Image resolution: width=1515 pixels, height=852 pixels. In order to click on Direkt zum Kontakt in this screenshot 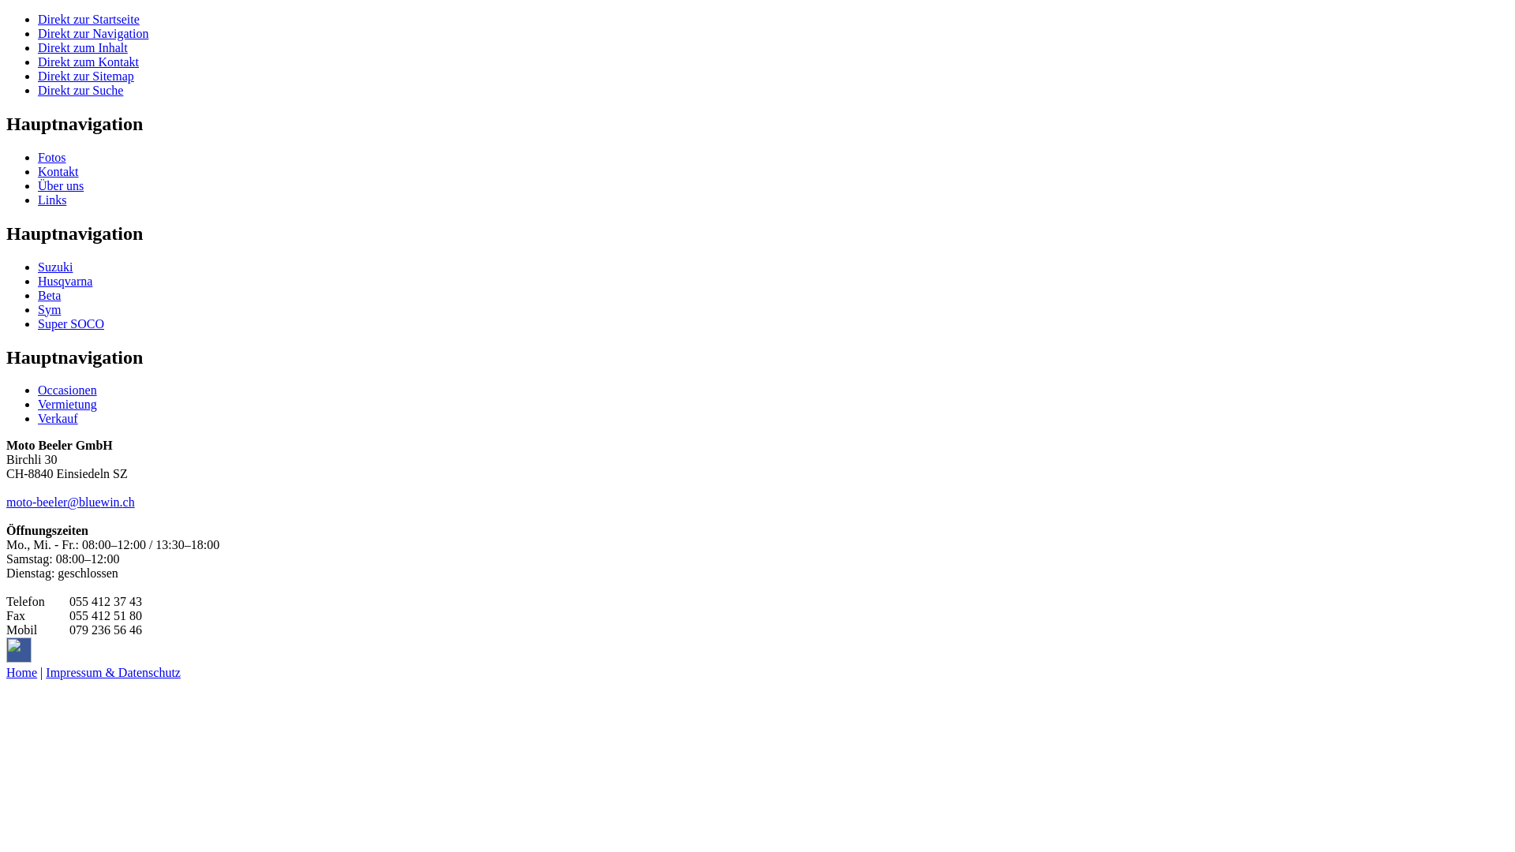, I will do `click(88, 62)`.